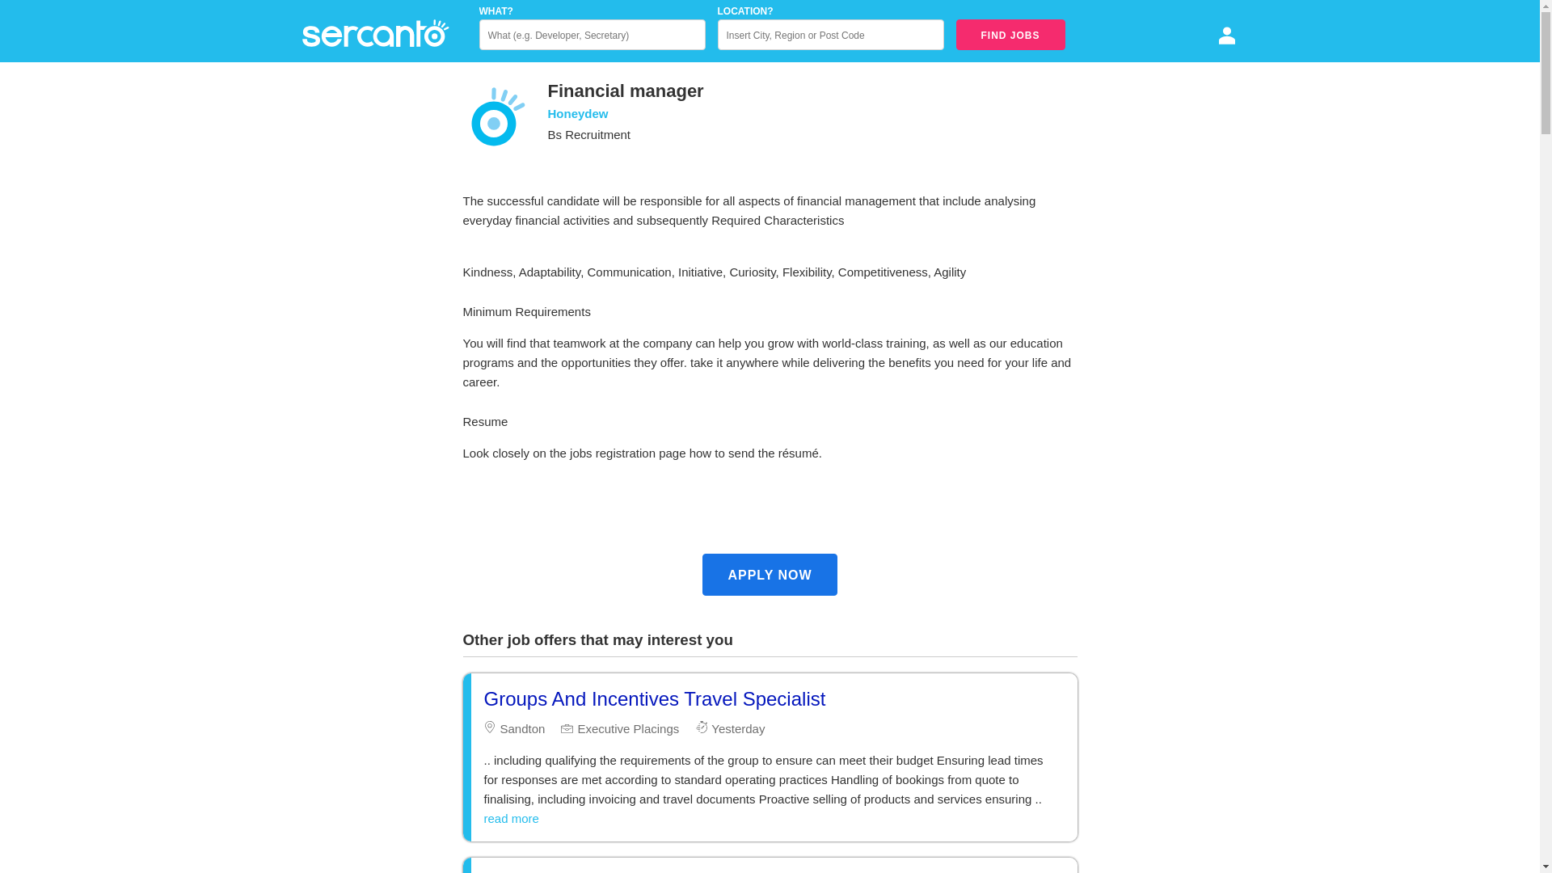  Describe the element at coordinates (511, 818) in the screenshot. I see `read more` at that location.